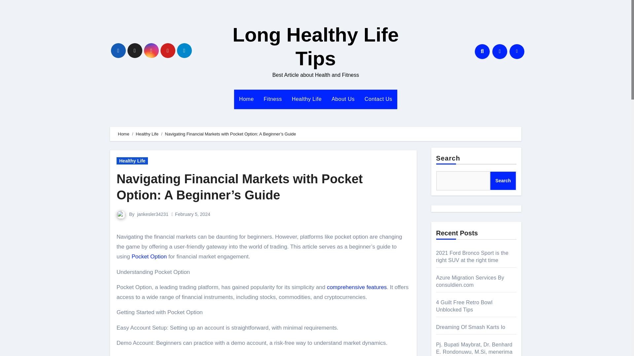  What do you see at coordinates (193, 214) in the screenshot?
I see `February 5, 2024` at bounding box center [193, 214].